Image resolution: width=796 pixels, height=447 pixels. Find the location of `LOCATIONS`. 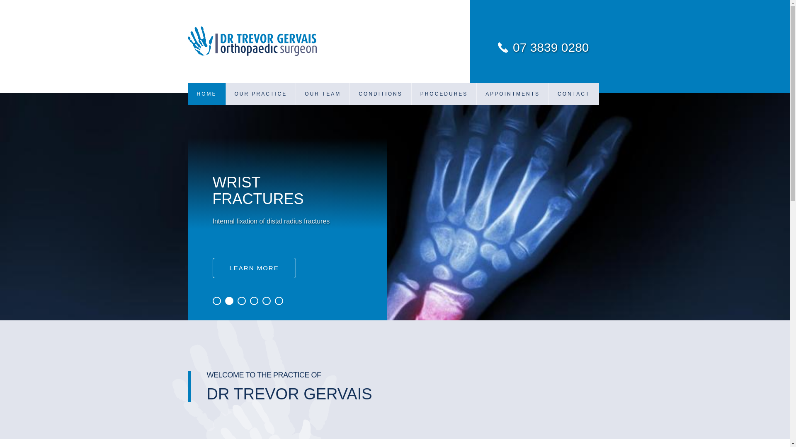

LOCATIONS is located at coordinates (574, 136).